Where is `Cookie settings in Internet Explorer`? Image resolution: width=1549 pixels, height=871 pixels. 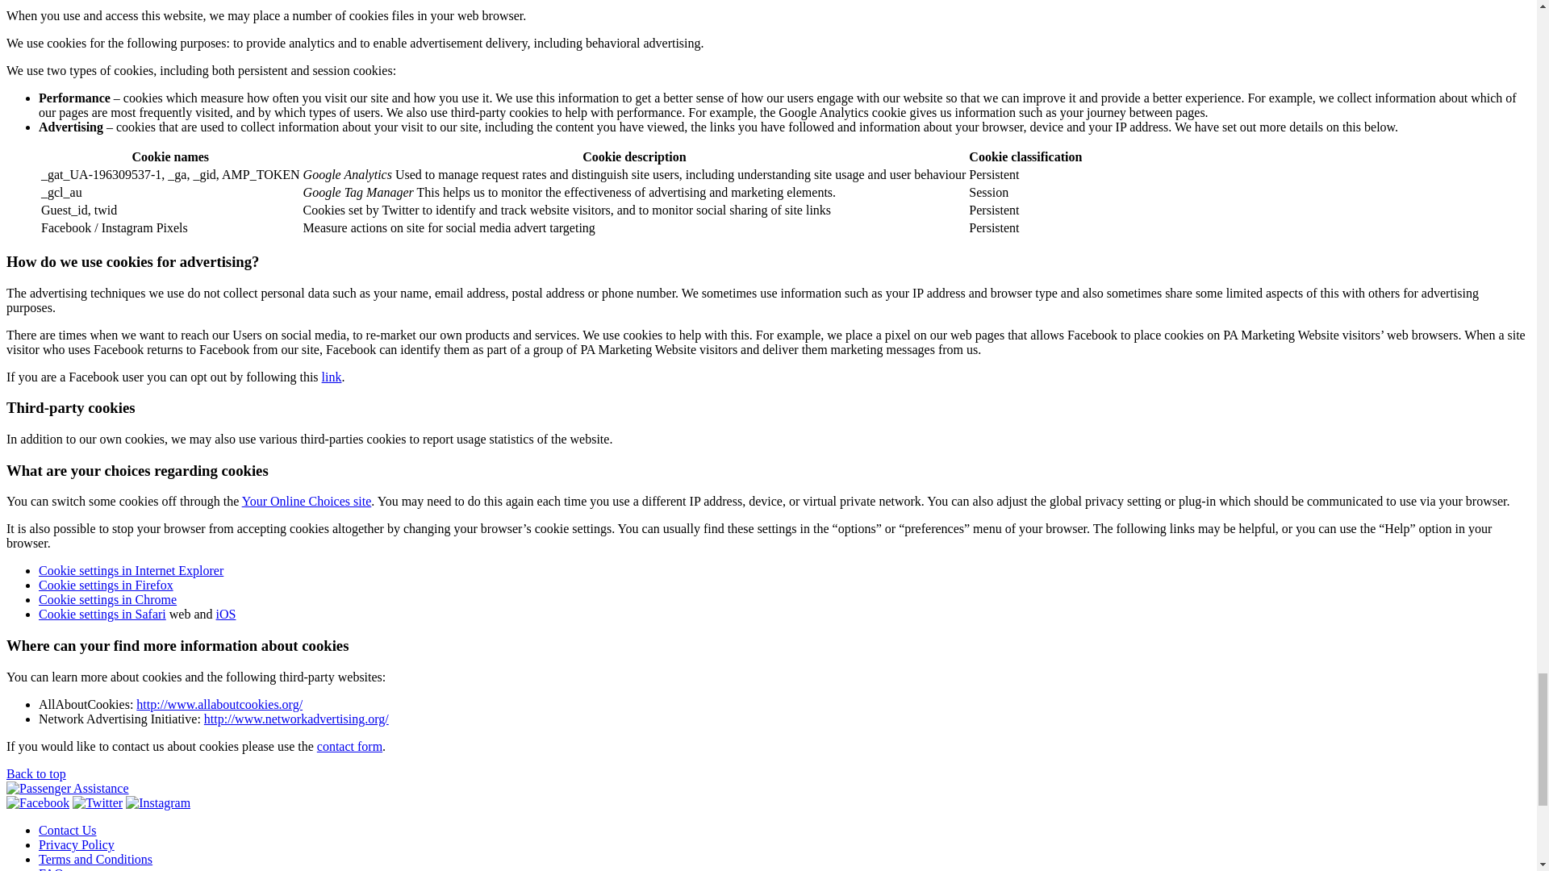 Cookie settings in Internet Explorer is located at coordinates (131, 570).